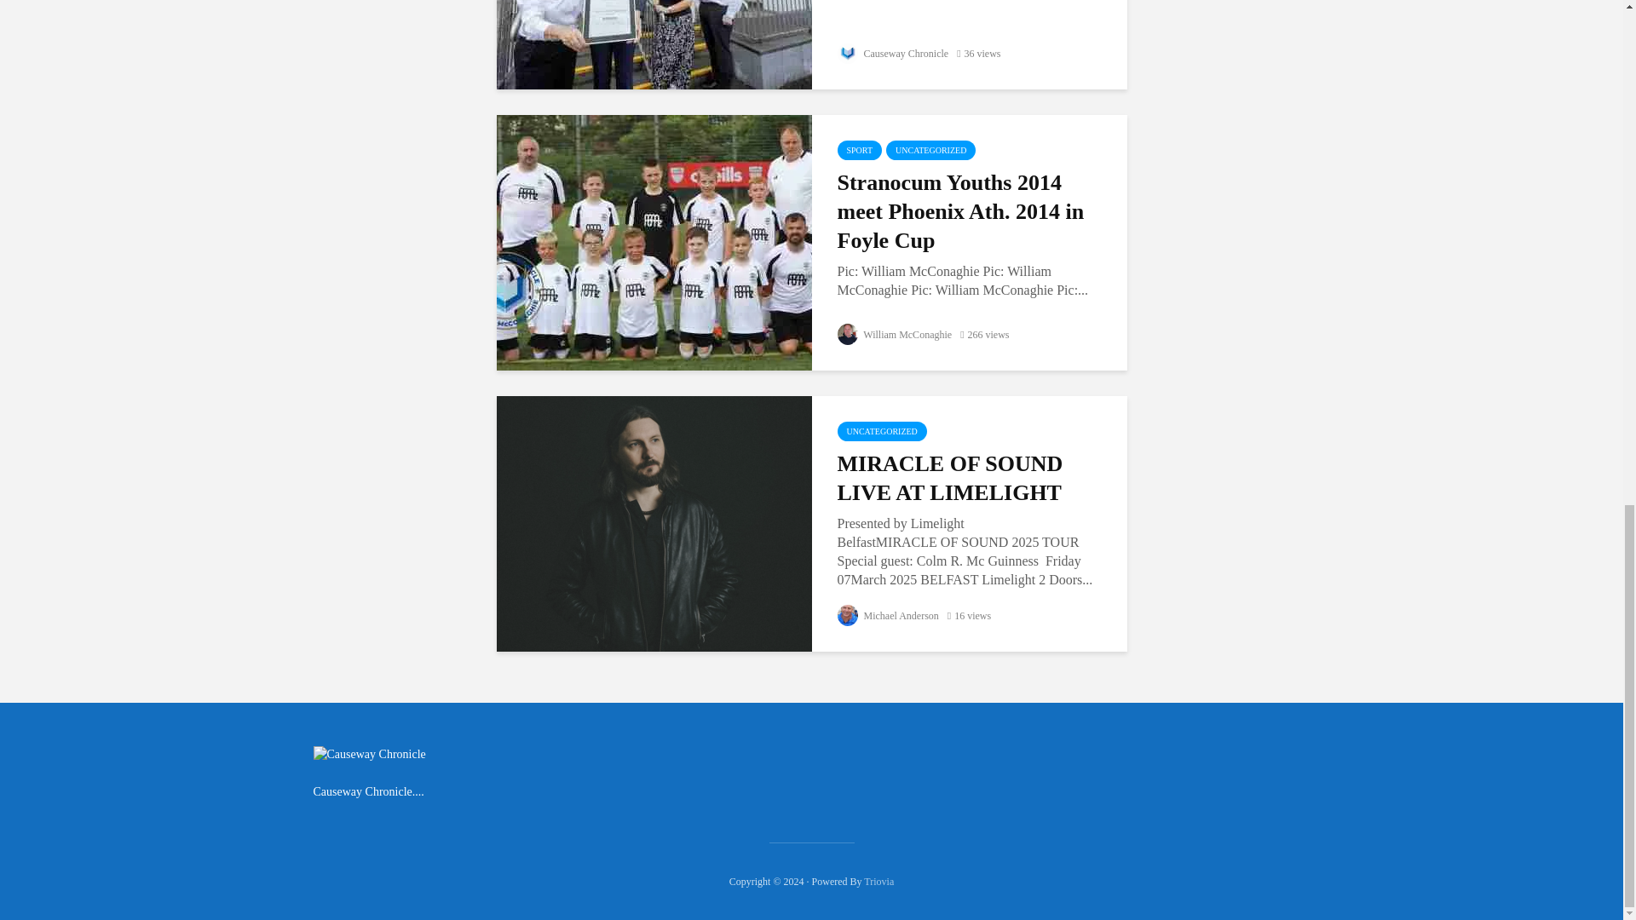  What do you see at coordinates (881, 431) in the screenshot?
I see `UNCATEGORIZED` at bounding box center [881, 431].